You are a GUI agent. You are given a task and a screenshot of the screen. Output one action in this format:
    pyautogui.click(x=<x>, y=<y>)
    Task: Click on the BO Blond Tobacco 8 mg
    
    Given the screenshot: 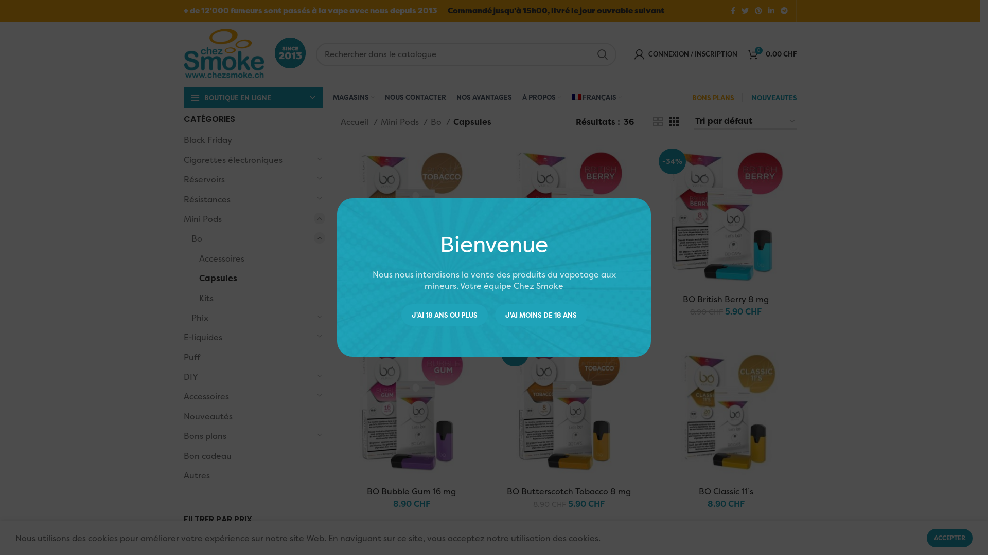 What is the action you would take?
    pyautogui.click(x=412, y=299)
    